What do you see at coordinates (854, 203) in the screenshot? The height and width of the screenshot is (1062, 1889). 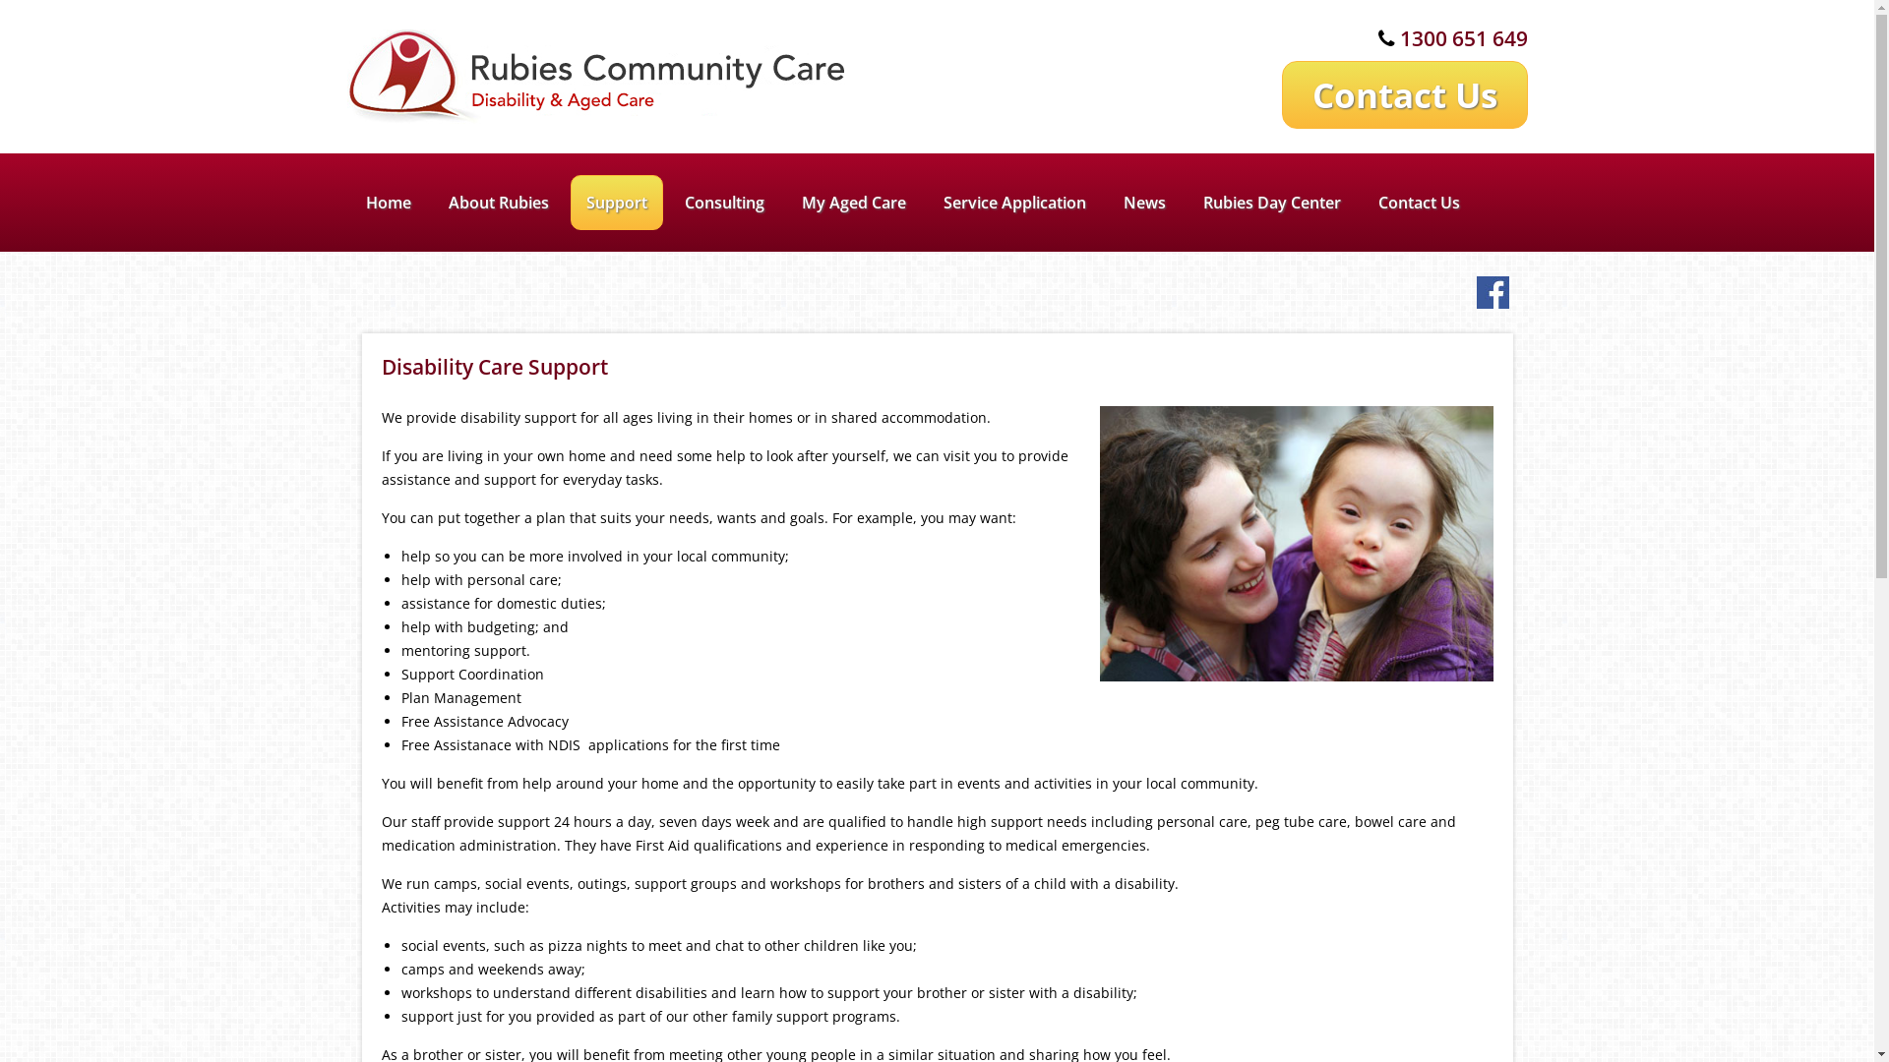 I see `My Aged Care` at bounding box center [854, 203].